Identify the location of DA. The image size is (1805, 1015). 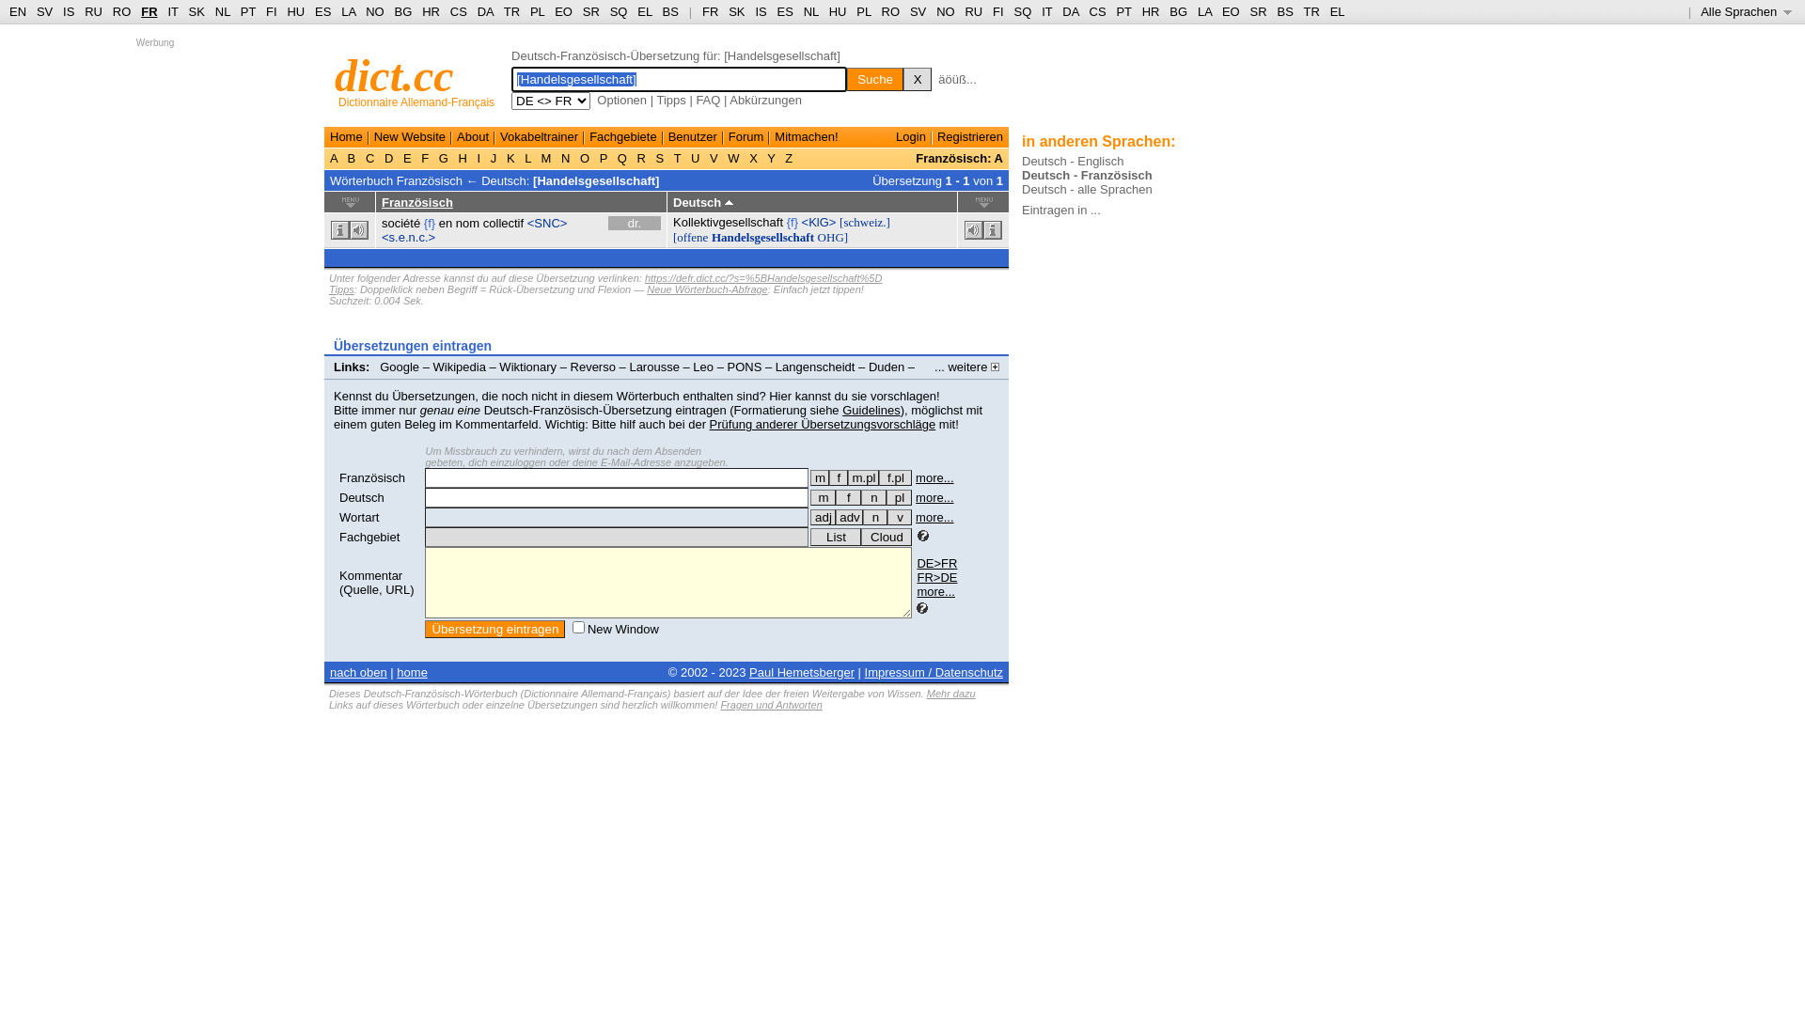
(1070, 11).